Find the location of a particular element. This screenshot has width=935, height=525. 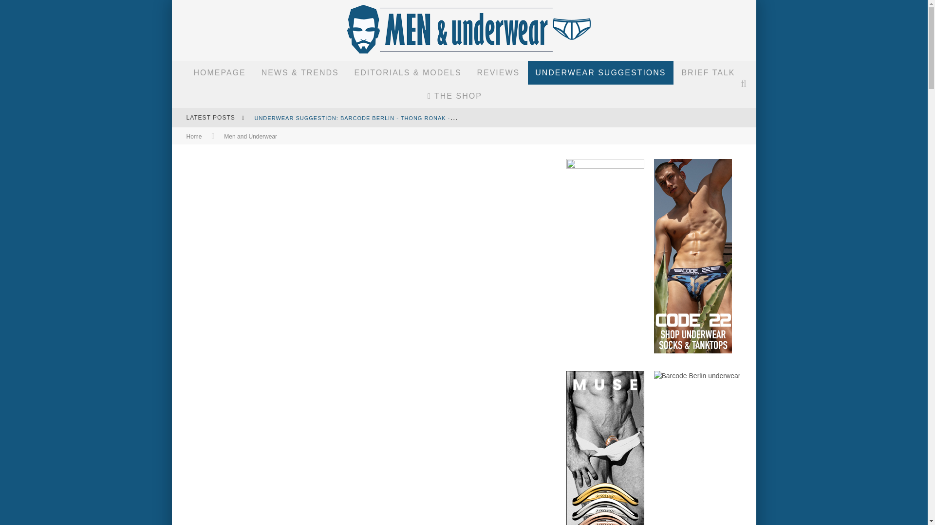

HOMEPAGE is located at coordinates (219, 73).